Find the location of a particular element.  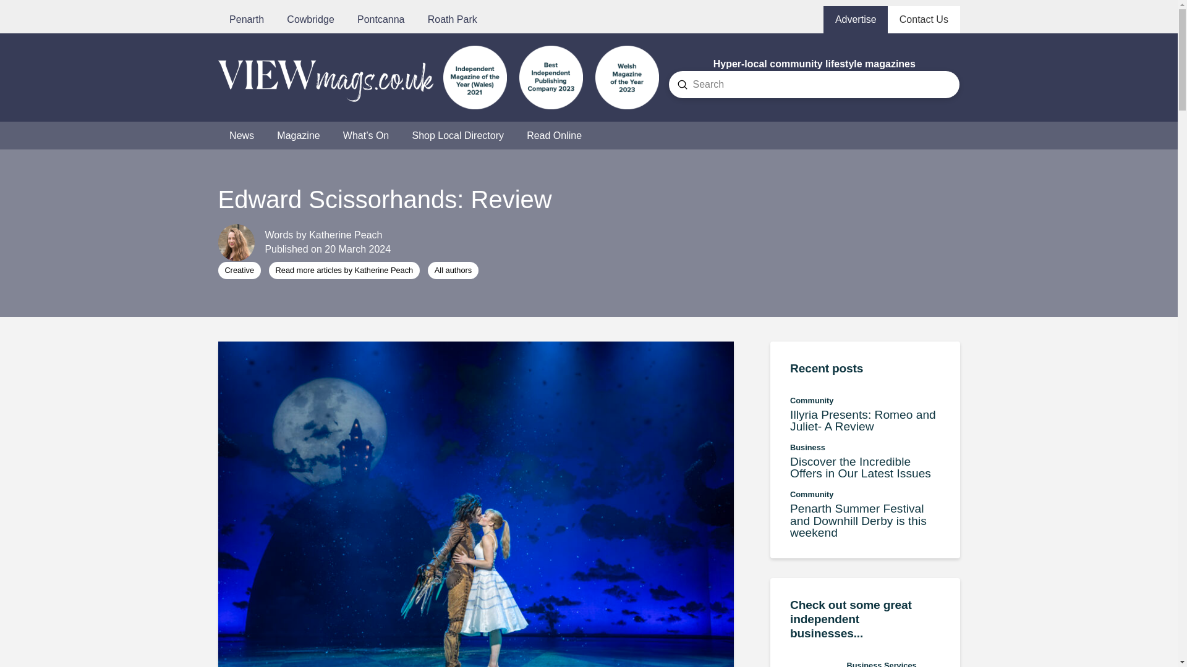

Creative is located at coordinates (239, 271).